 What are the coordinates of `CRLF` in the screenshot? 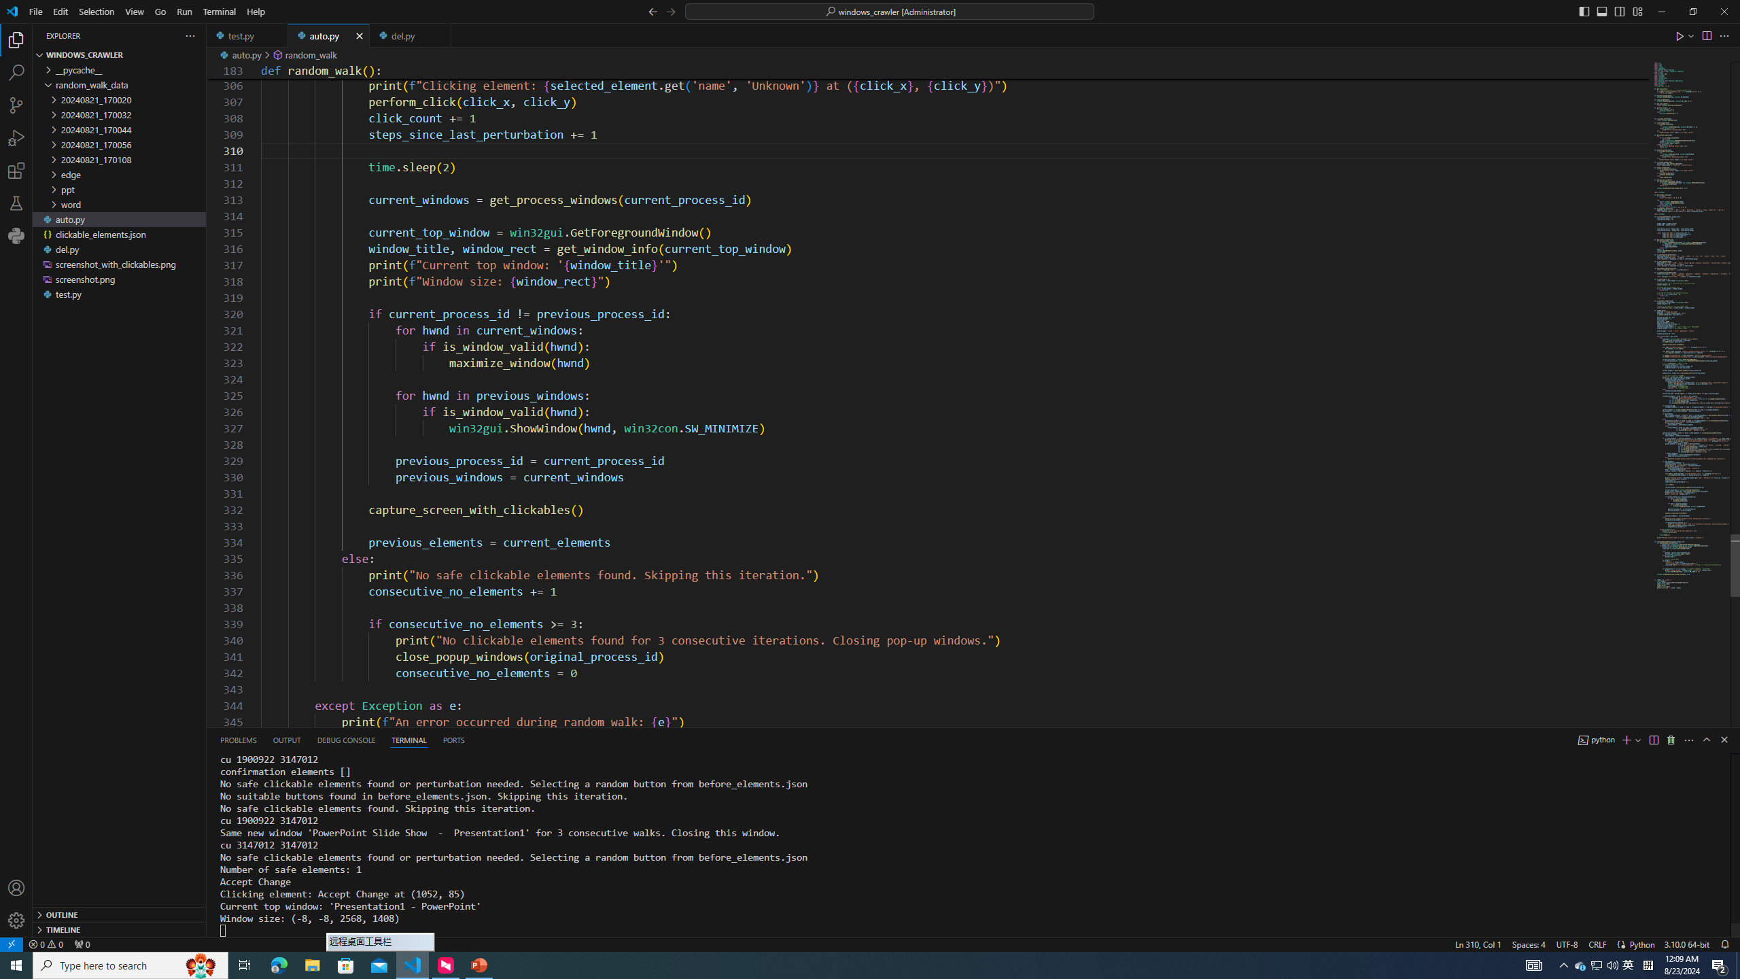 It's located at (1597, 944).